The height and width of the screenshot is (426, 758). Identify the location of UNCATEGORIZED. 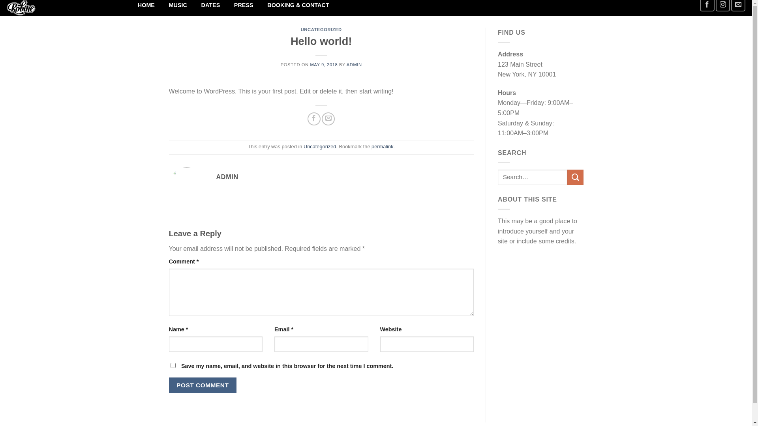
(321, 30).